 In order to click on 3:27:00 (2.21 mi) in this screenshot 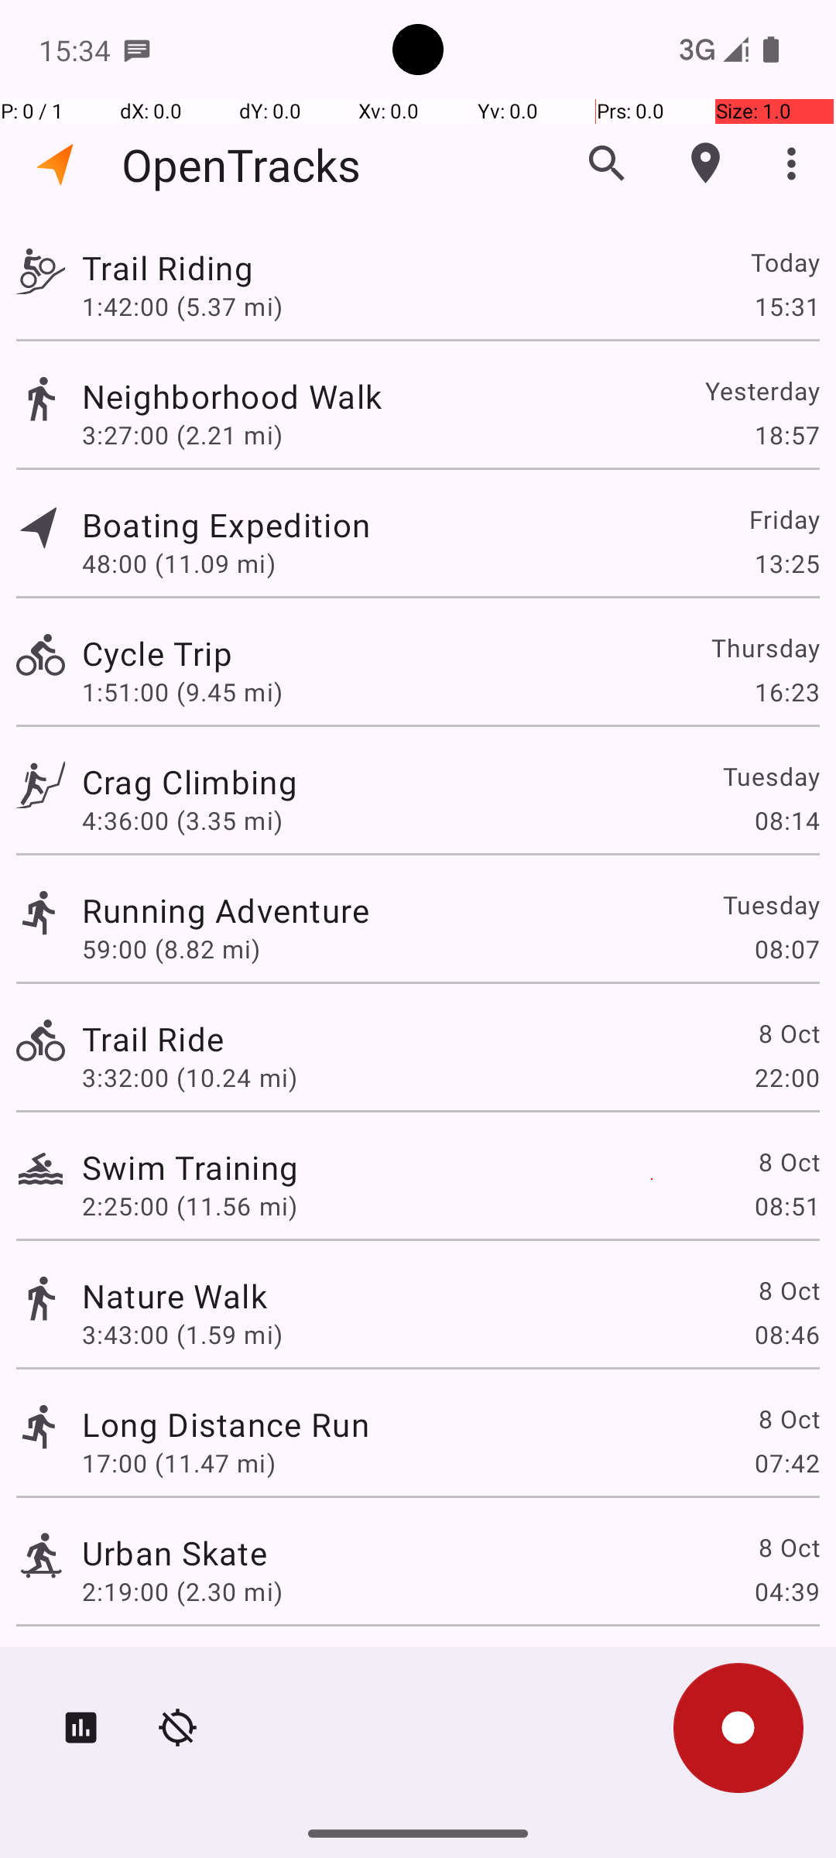, I will do `click(183, 435)`.